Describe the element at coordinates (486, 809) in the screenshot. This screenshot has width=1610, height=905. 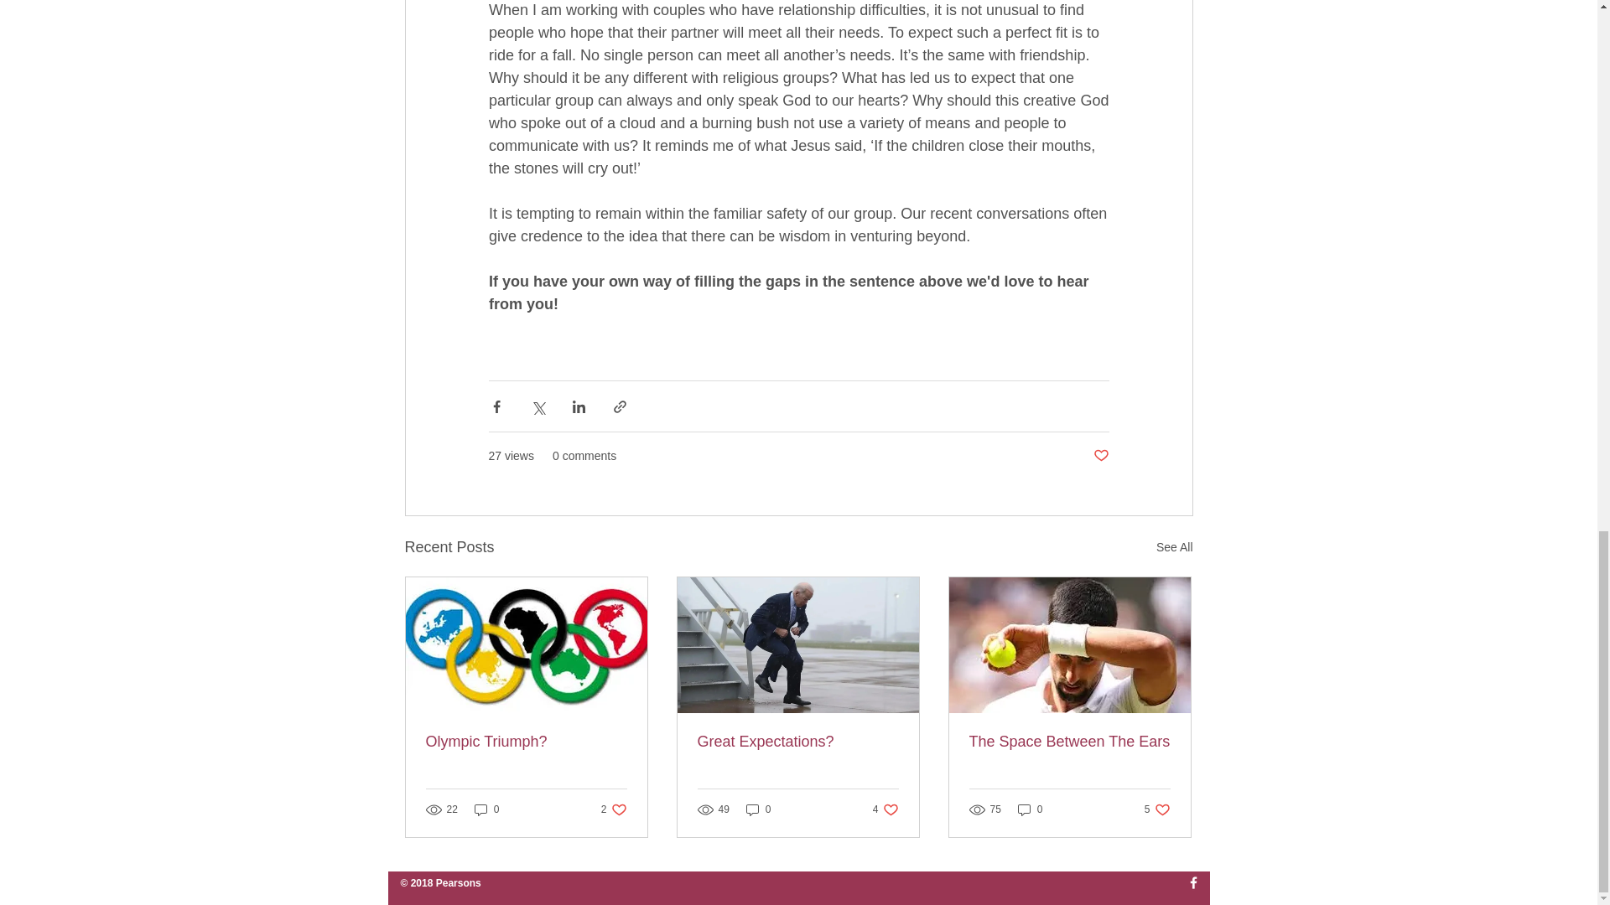
I see `0` at that location.